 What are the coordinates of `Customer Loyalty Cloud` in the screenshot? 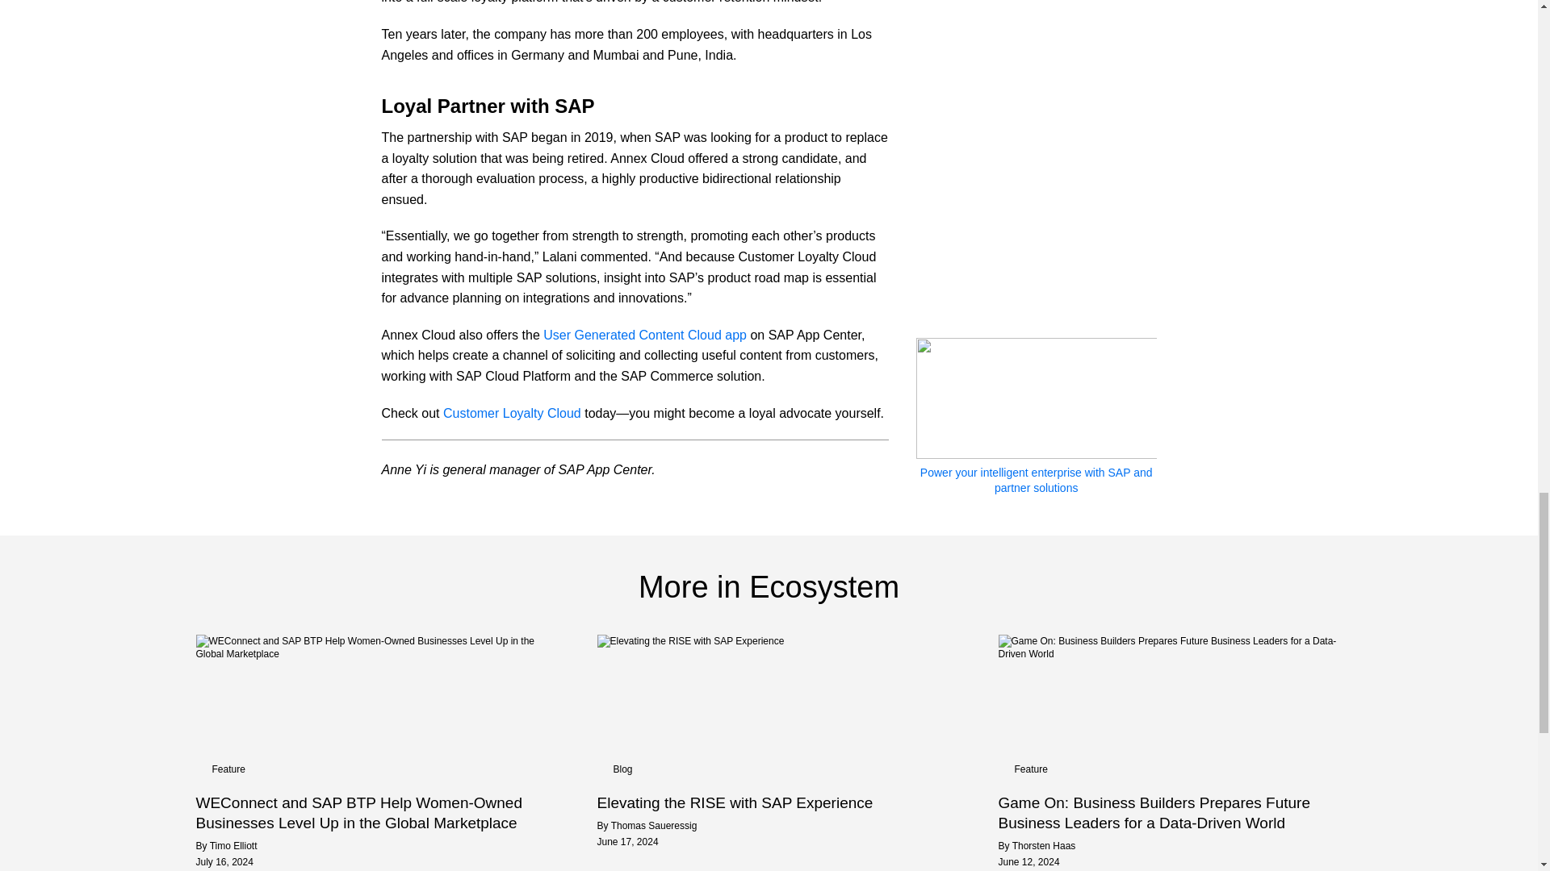 It's located at (512, 413).